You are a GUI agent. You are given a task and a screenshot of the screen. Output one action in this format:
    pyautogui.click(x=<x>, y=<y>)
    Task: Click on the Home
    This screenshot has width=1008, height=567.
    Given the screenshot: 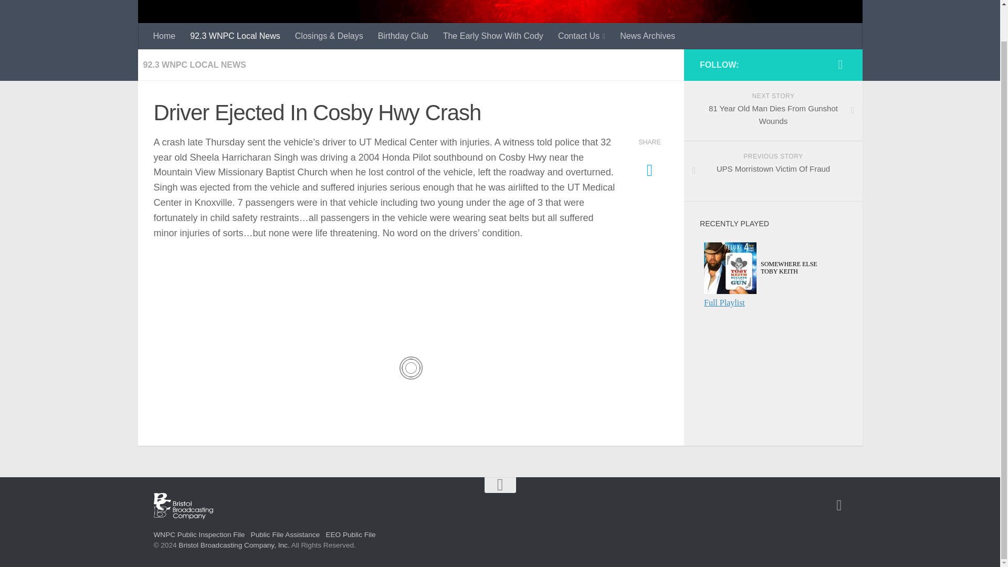 What is the action you would take?
    pyautogui.click(x=839, y=506)
    